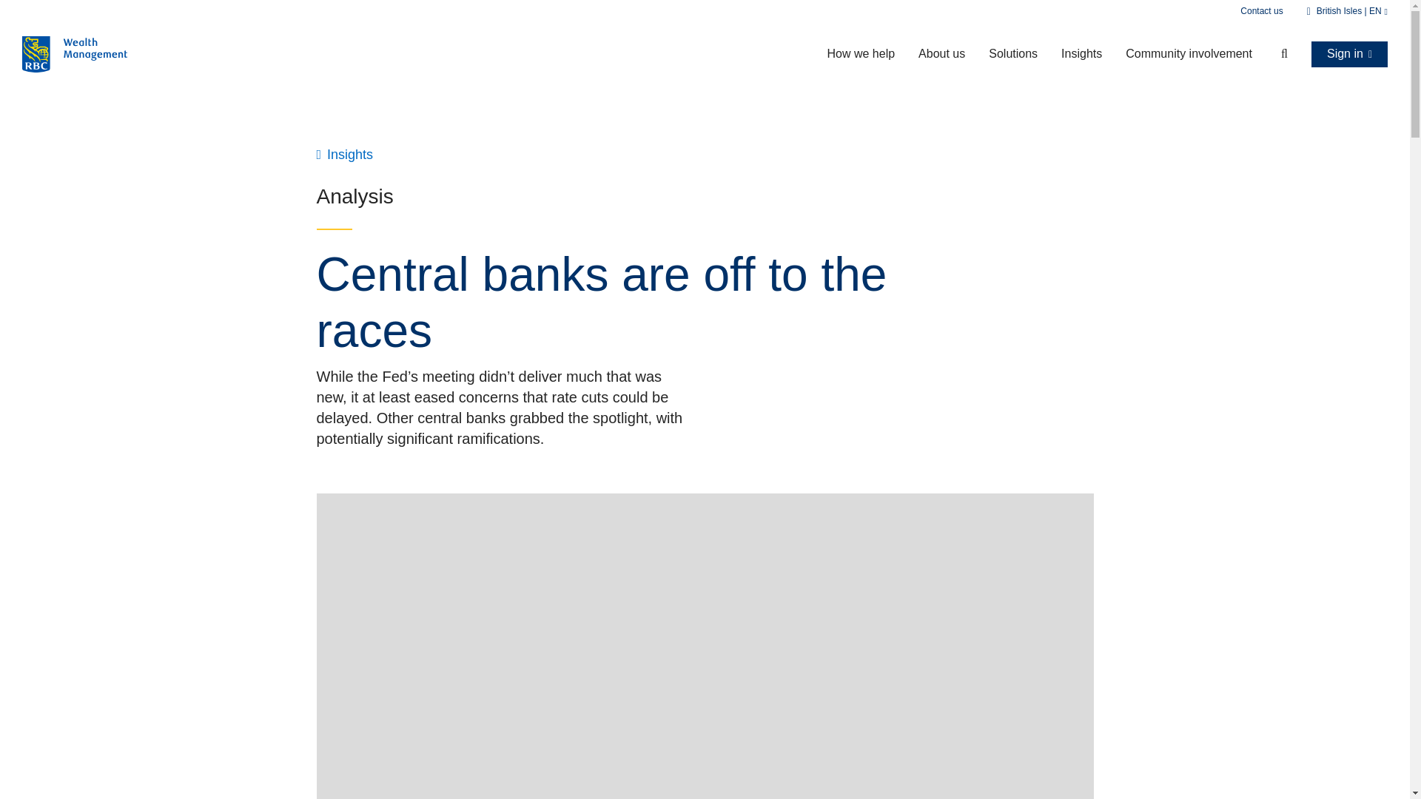 Image resolution: width=1421 pixels, height=799 pixels. What do you see at coordinates (941, 53) in the screenshot?
I see `About us` at bounding box center [941, 53].